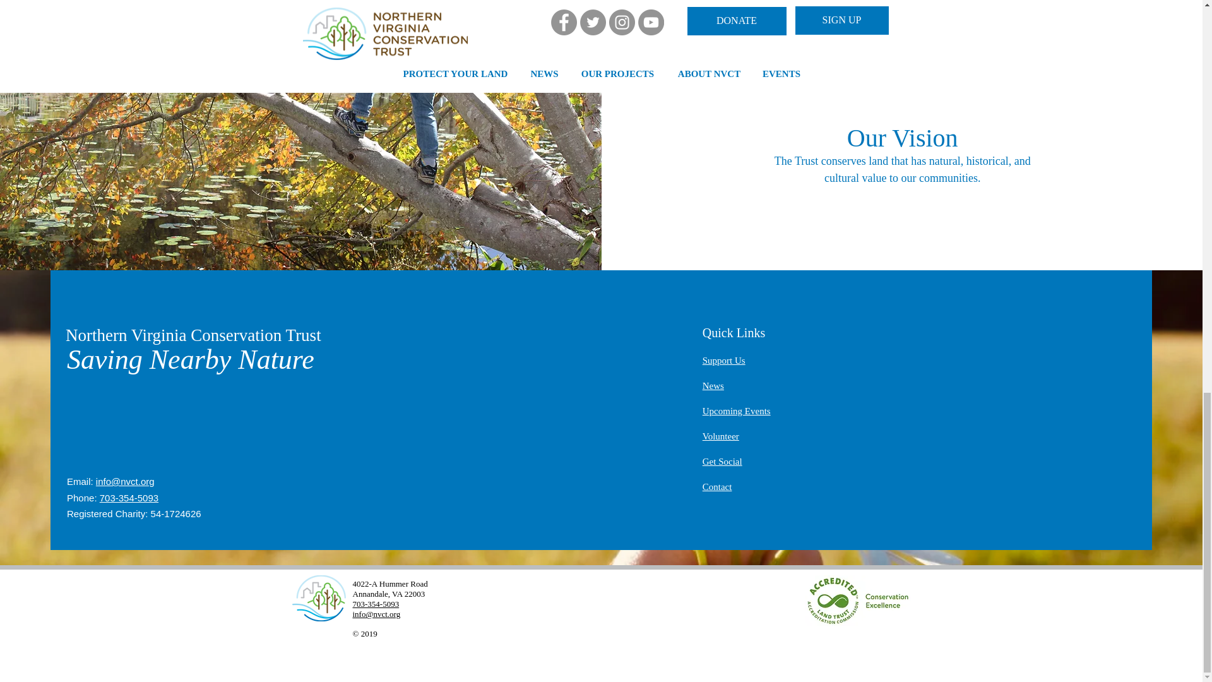  I want to click on 703-354-5093, so click(129, 498).